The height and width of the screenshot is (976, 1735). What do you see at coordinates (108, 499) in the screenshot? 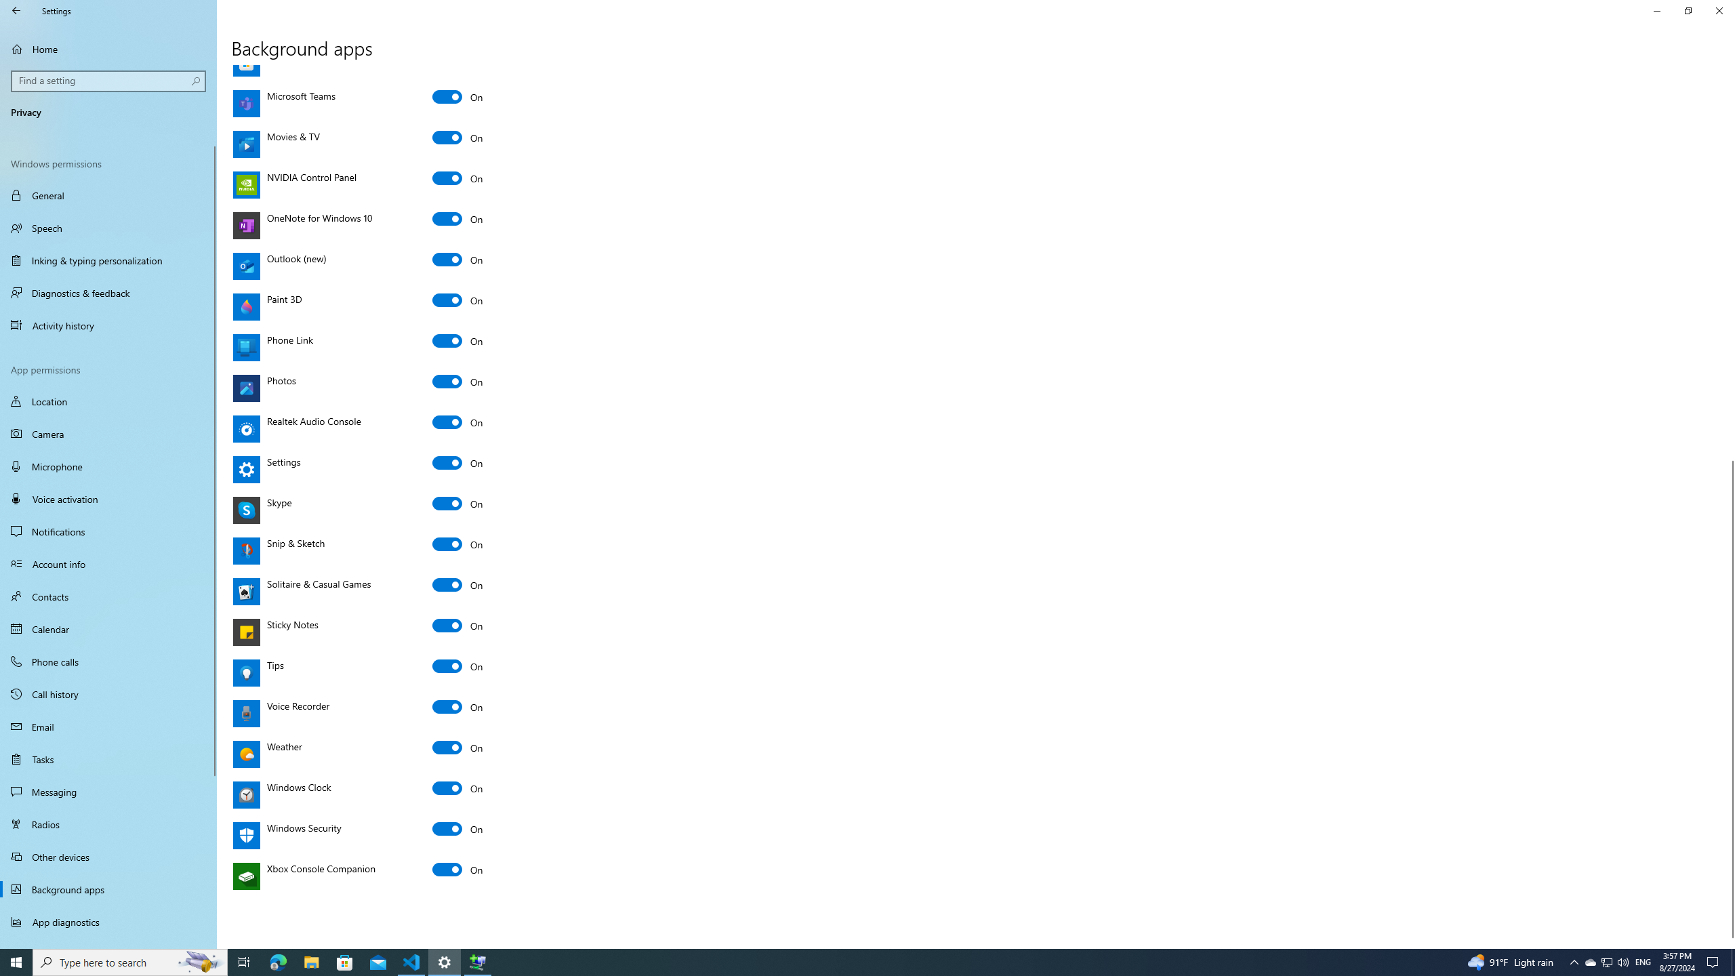
I see `Voice activation` at bounding box center [108, 499].